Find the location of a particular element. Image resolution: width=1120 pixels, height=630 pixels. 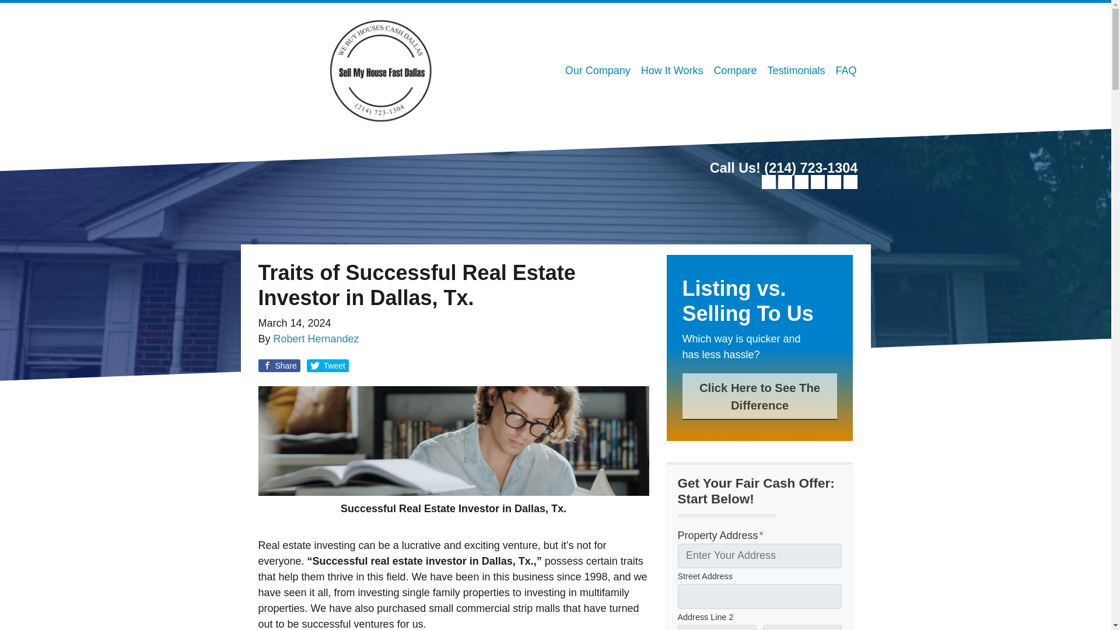

Facebook is located at coordinates (785, 182).